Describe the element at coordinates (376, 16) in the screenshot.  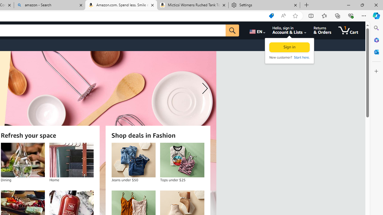
I see `Copilot (Ctrl+Shift+.)` at that location.